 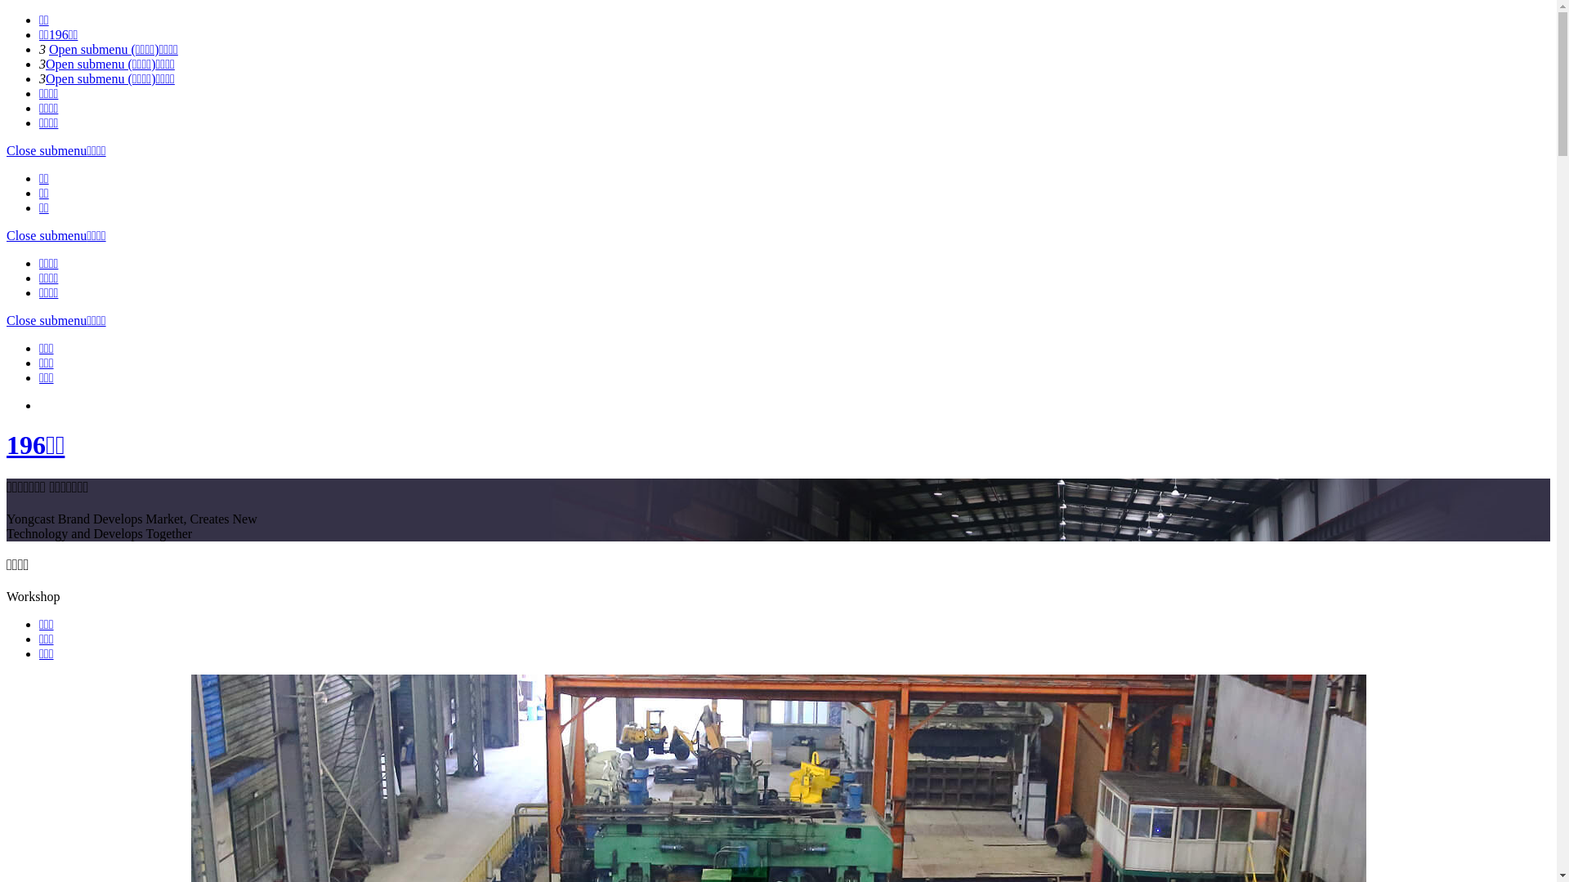 What do you see at coordinates (47, 235) in the screenshot?
I see `Close submenu` at bounding box center [47, 235].